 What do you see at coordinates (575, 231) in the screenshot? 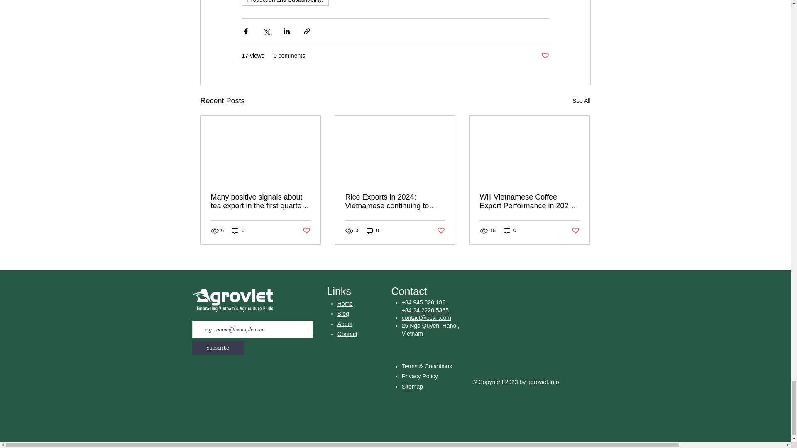
I see `Post not marked as liked` at bounding box center [575, 231].